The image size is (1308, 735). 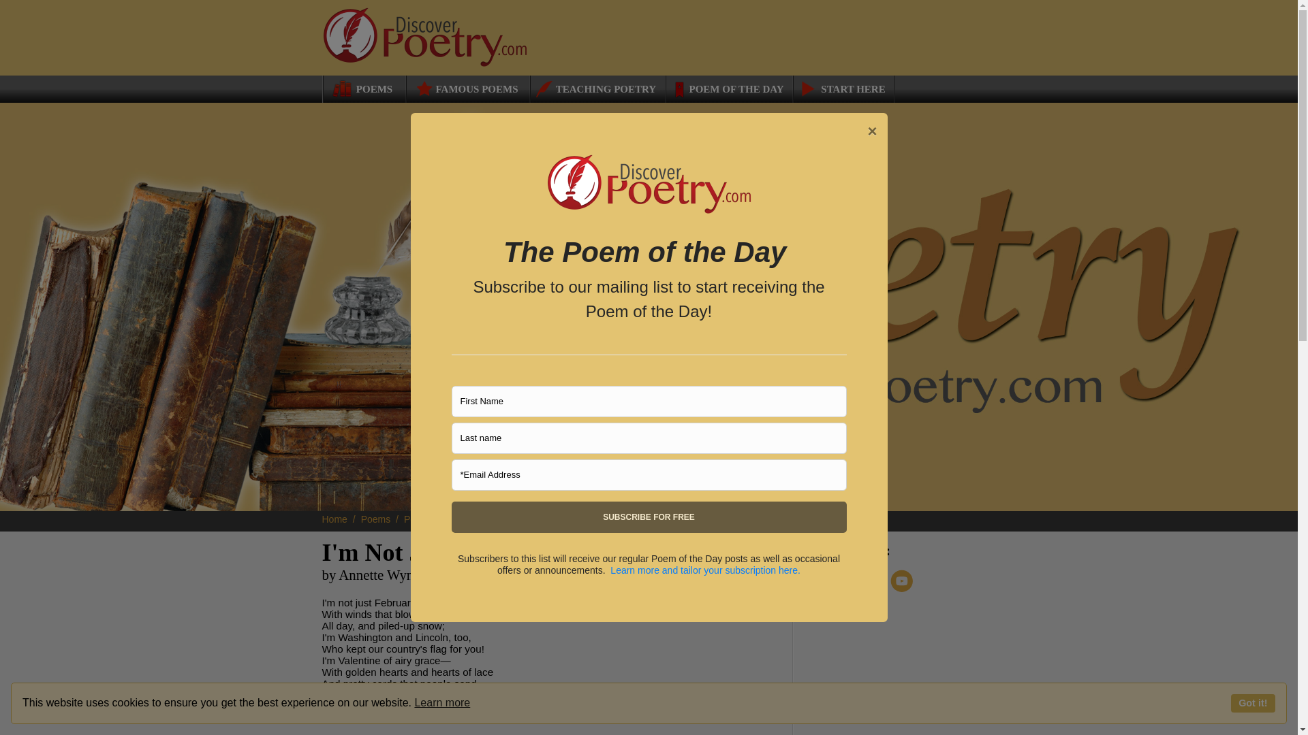 What do you see at coordinates (729, 89) in the screenshot?
I see `POEM OF THE DAY` at bounding box center [729, 89].